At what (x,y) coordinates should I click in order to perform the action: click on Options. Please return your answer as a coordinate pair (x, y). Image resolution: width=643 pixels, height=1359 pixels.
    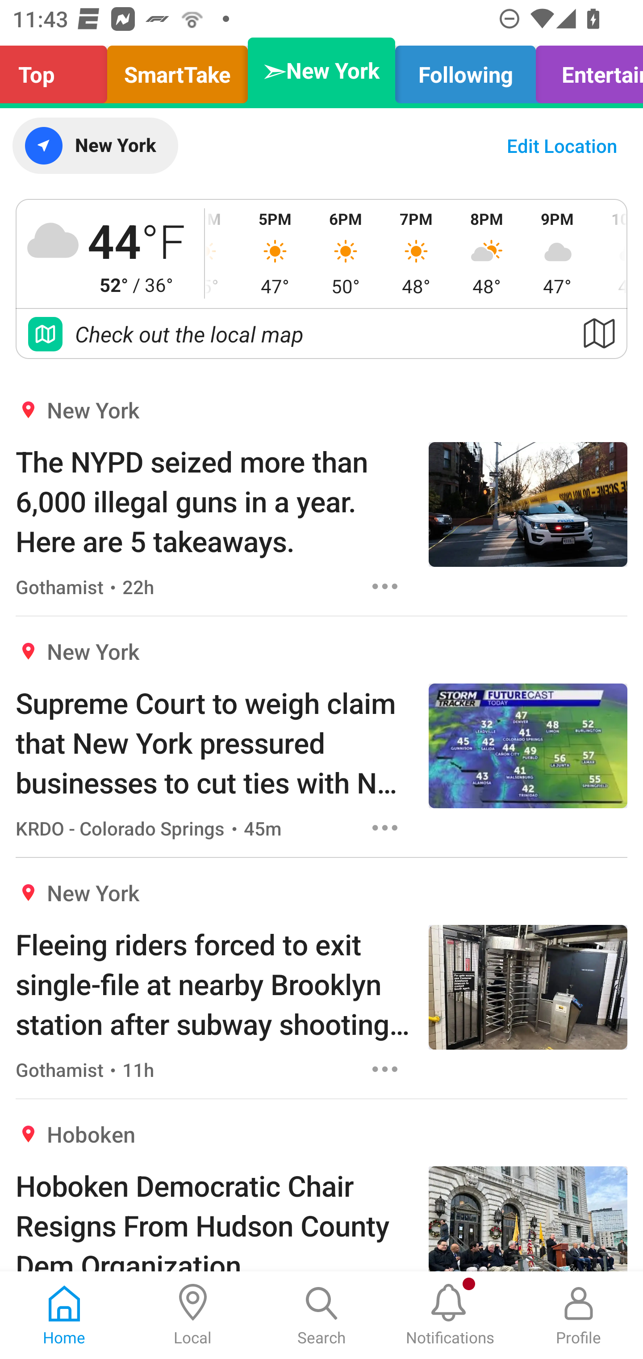
    Looking at the image, I should click on (385, 827).